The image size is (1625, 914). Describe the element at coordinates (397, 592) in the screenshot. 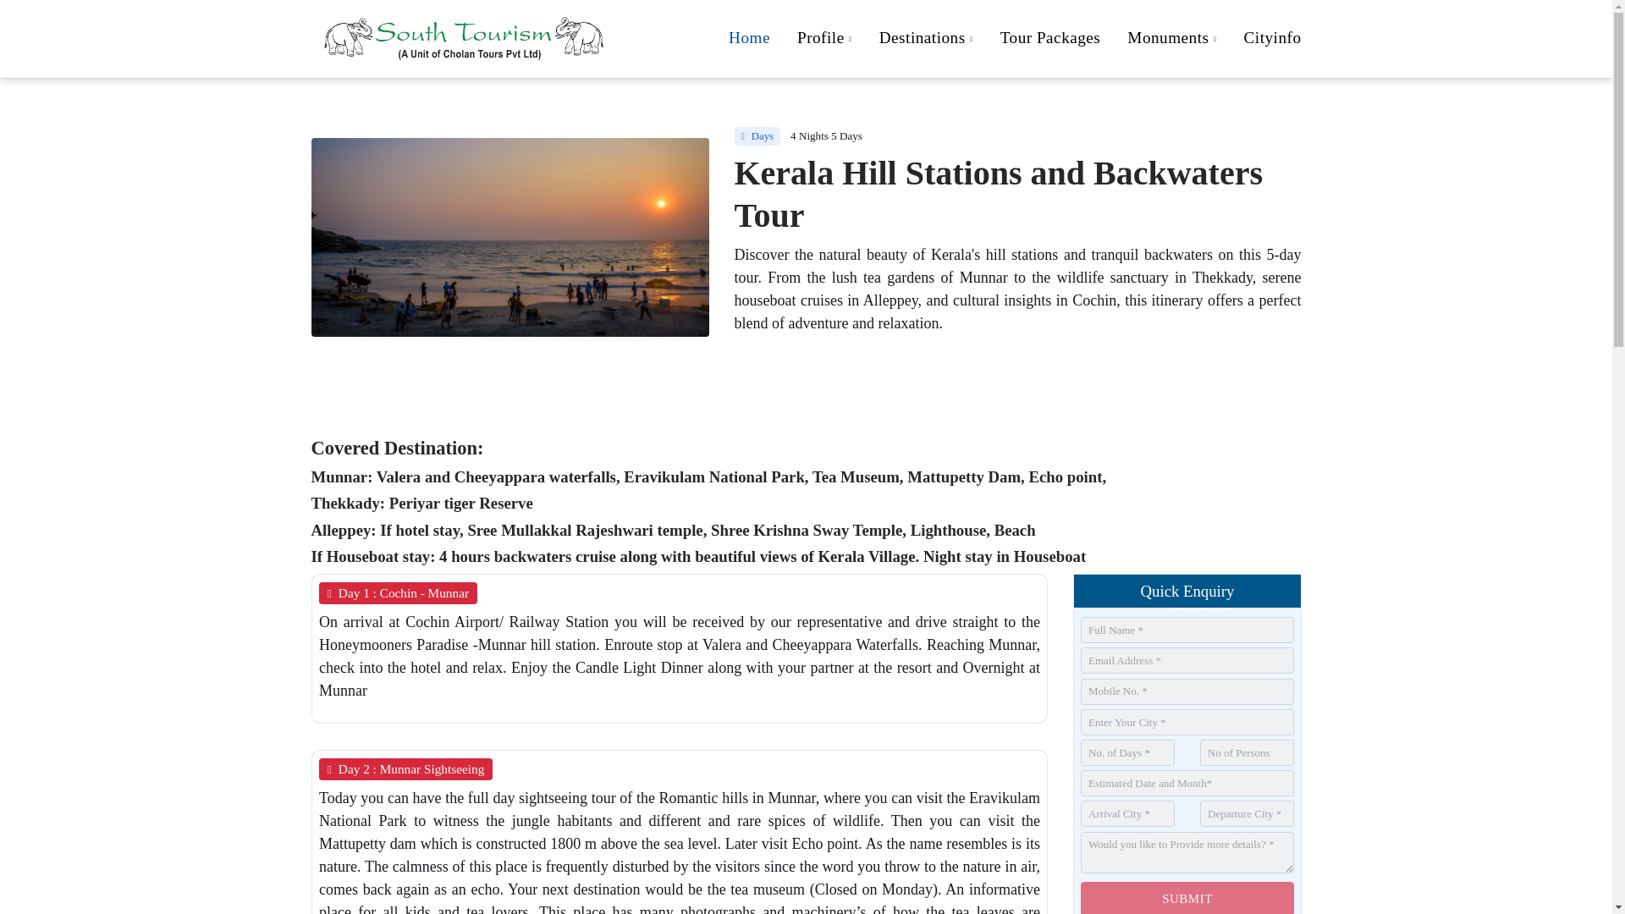

I see `Monuments` at that location.